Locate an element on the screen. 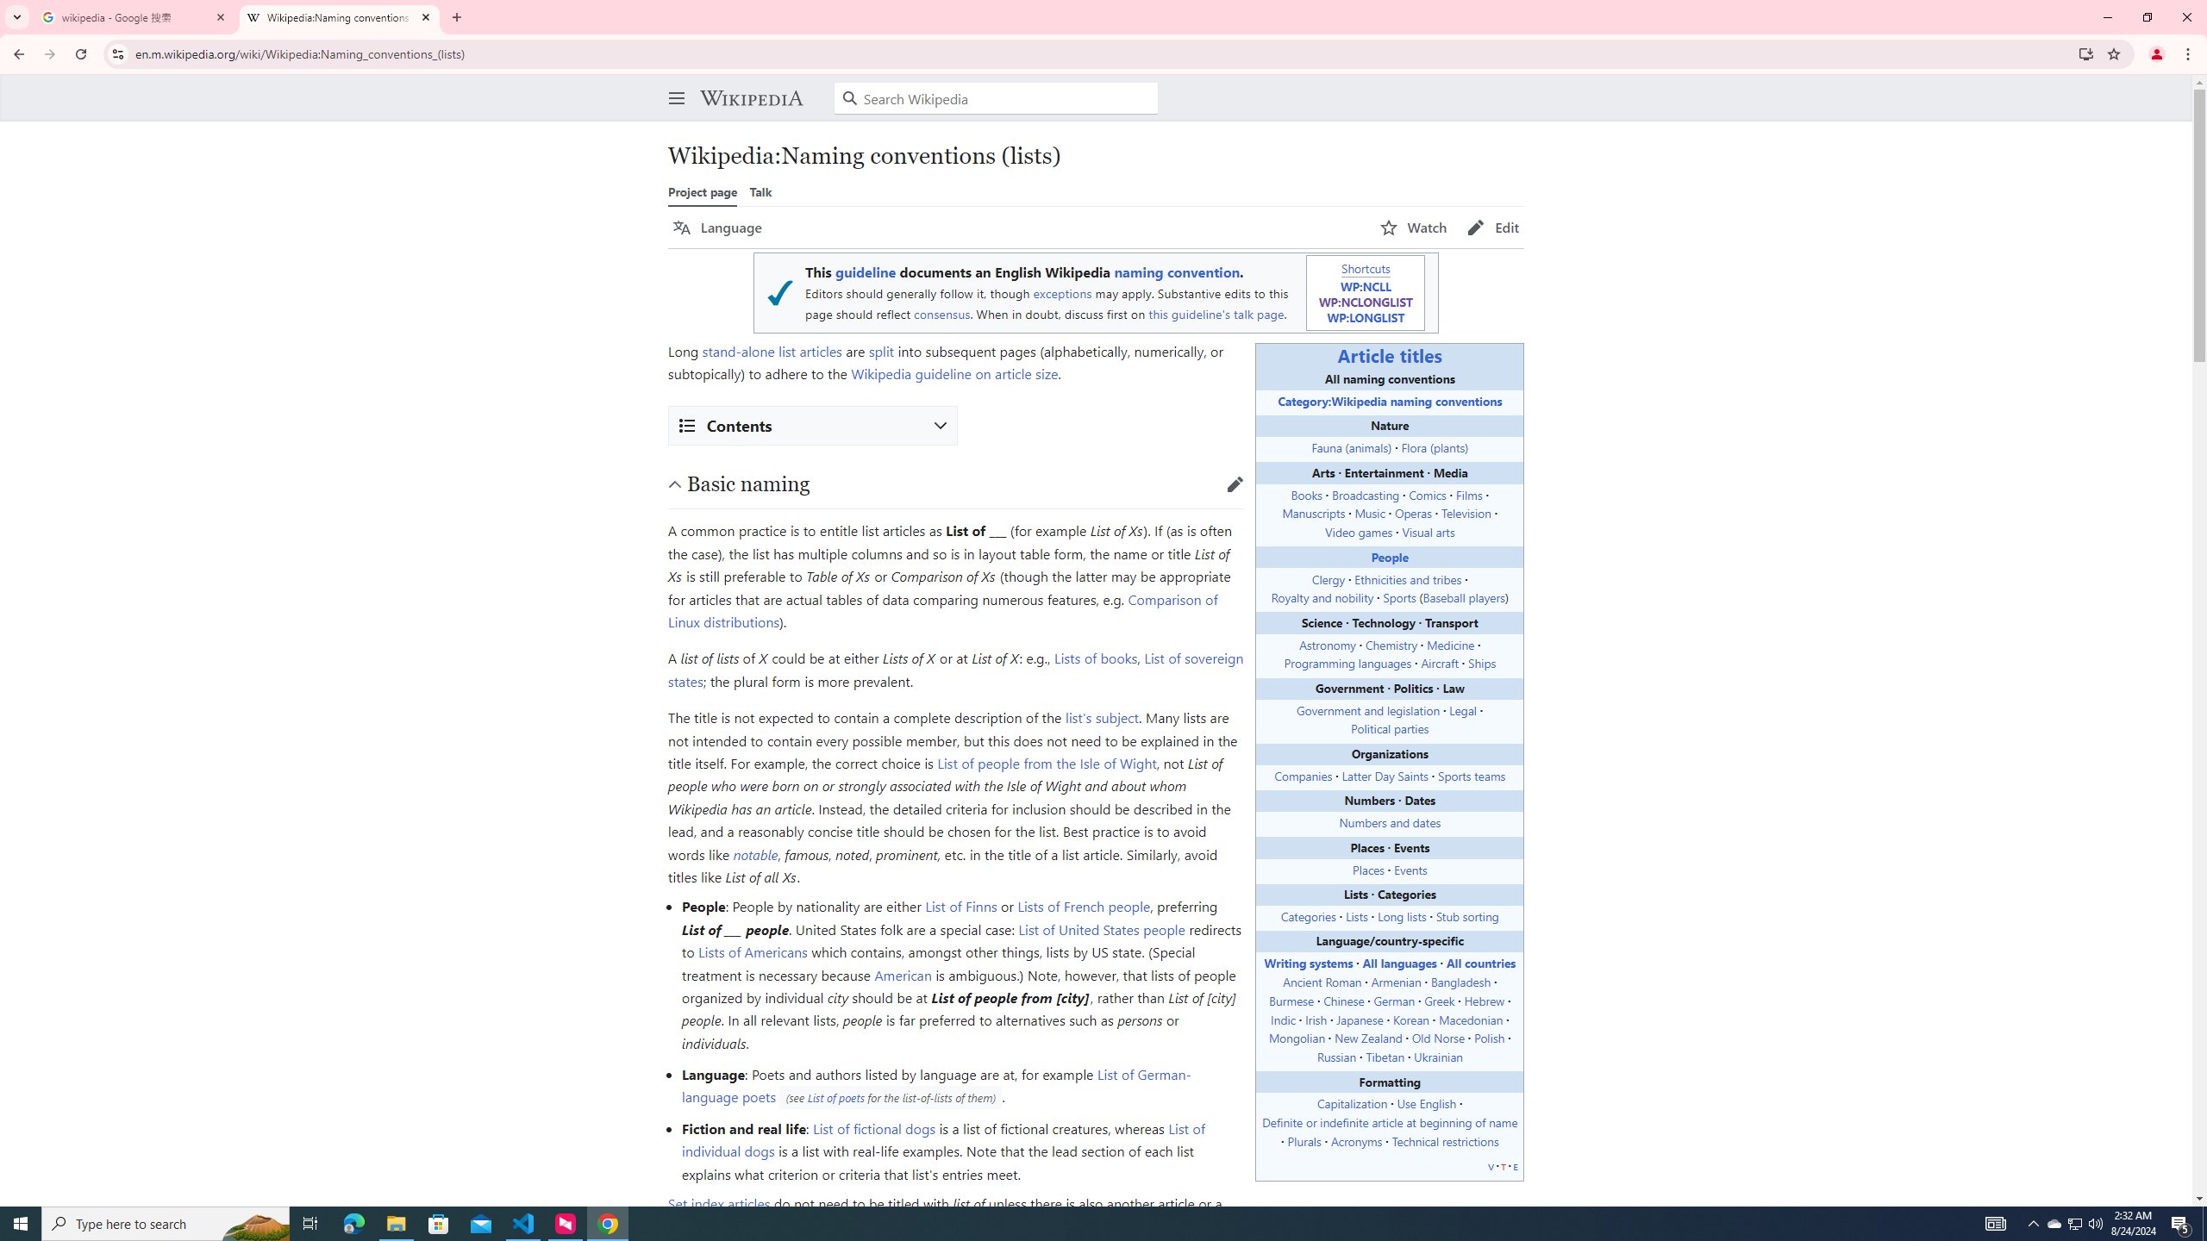 The image size is (2207, 1241). Ancient Roman is located at coordinates (1322, 982).